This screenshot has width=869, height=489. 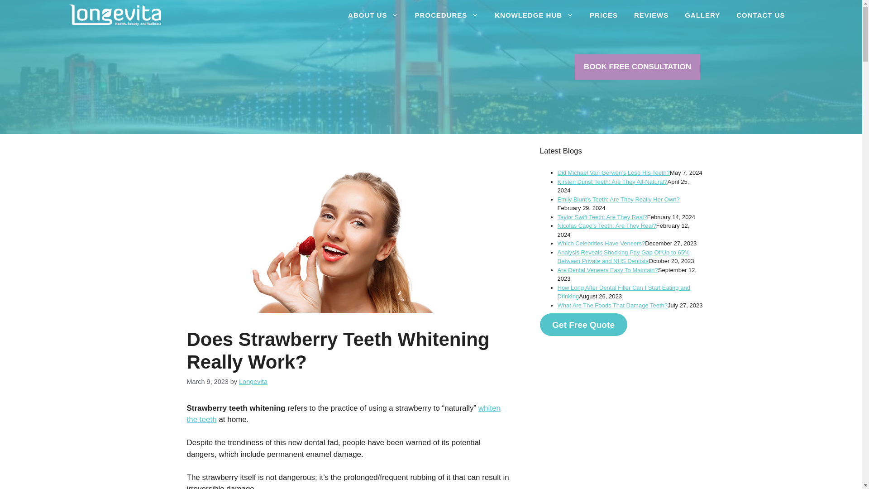 What do you see at coordinates (603, 15) in the screenshot?
I see `PRICES` at bounding box center [603, 15].